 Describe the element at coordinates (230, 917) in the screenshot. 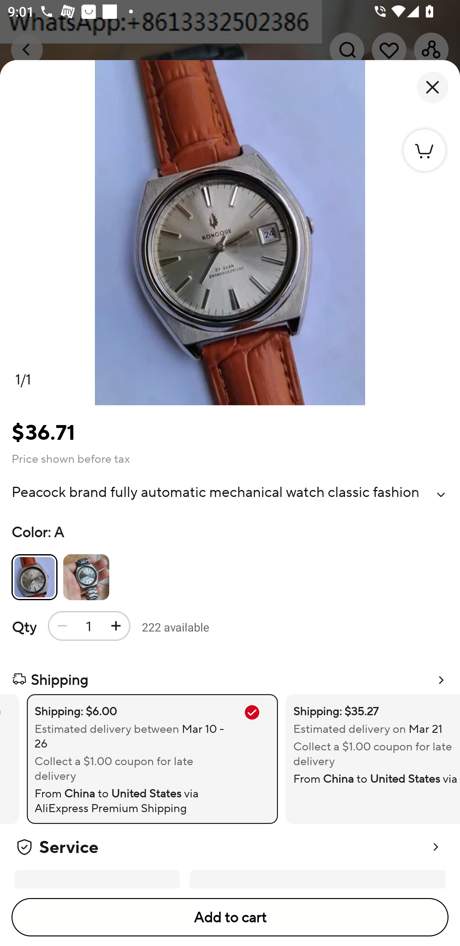

I see `Add to cart` at that location.